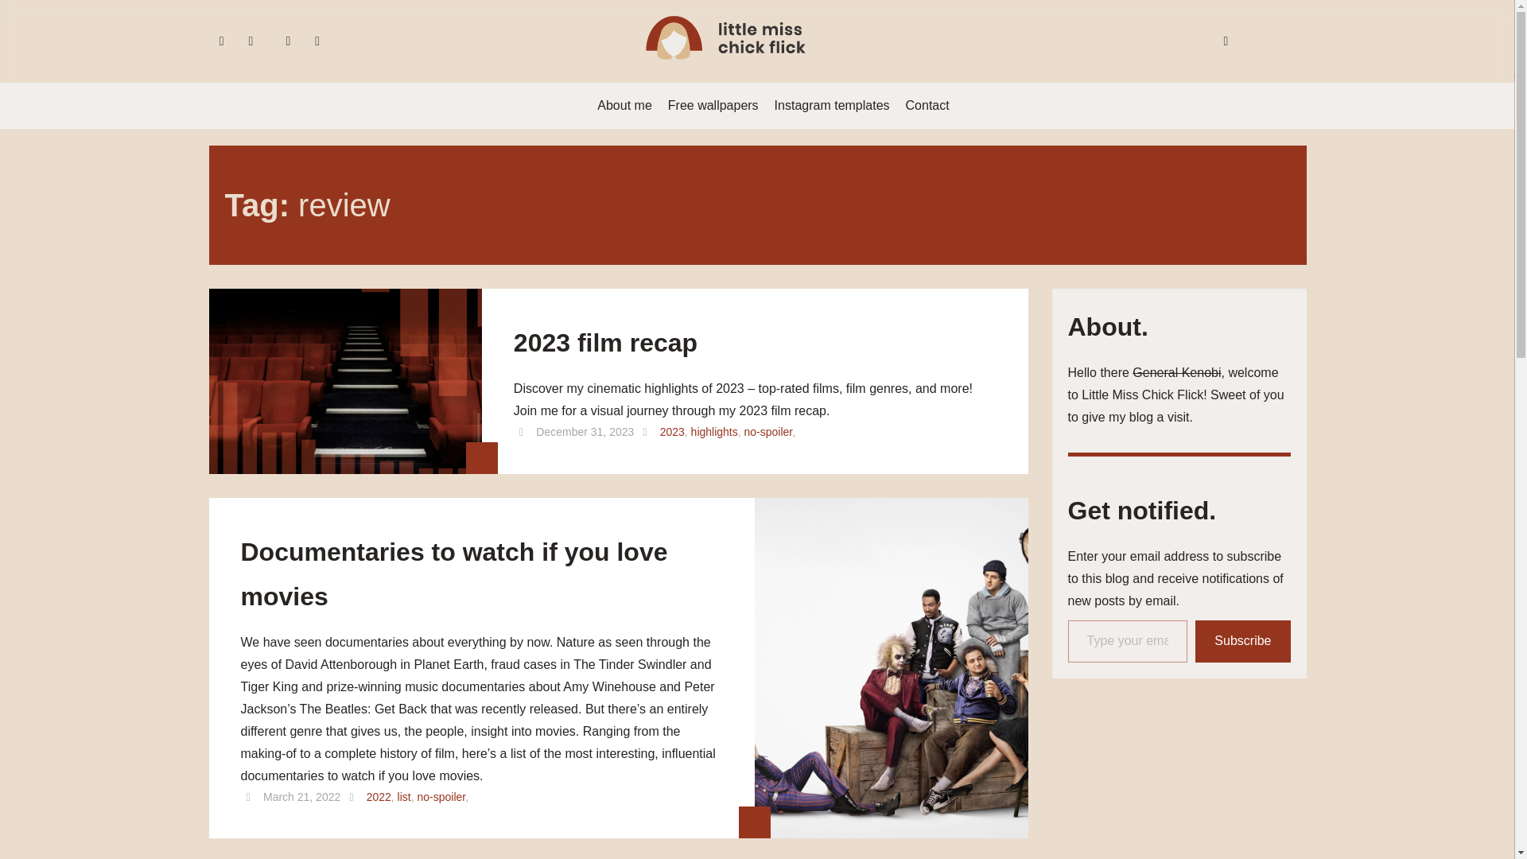 The height and width of the screenshot is (859, 1527). What do you see at coordinates (832, 105) in the screenshot?
I see `Instagram templates` at bounding box center [832, 105].